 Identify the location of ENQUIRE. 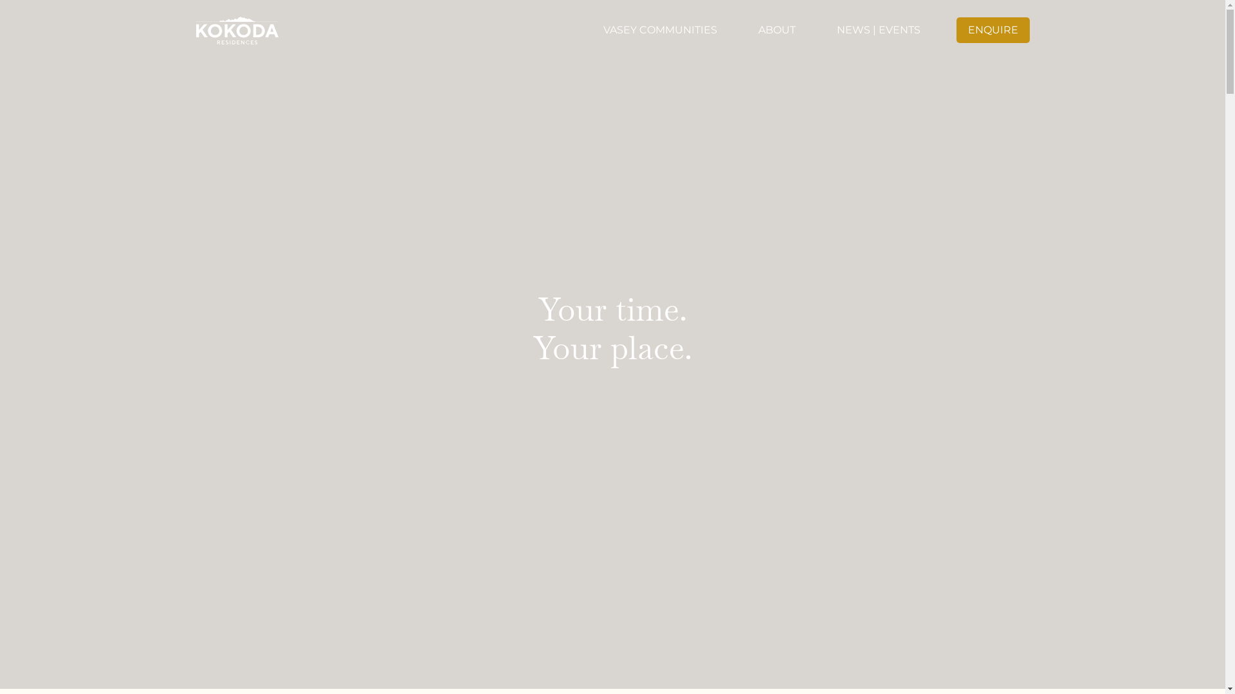
(993, 30).